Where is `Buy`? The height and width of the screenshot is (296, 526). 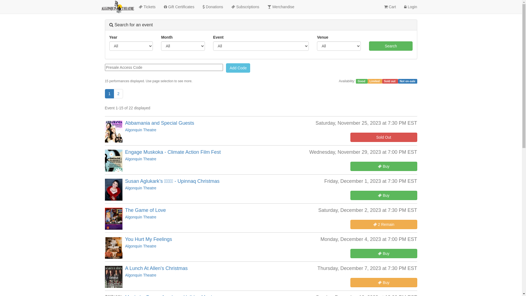
Buy is located at coordinates (384, 195).